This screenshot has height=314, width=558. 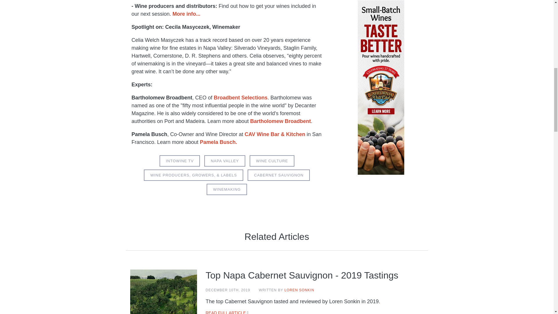 I want to click on Pamela Busch., so click(x=219, y=142).